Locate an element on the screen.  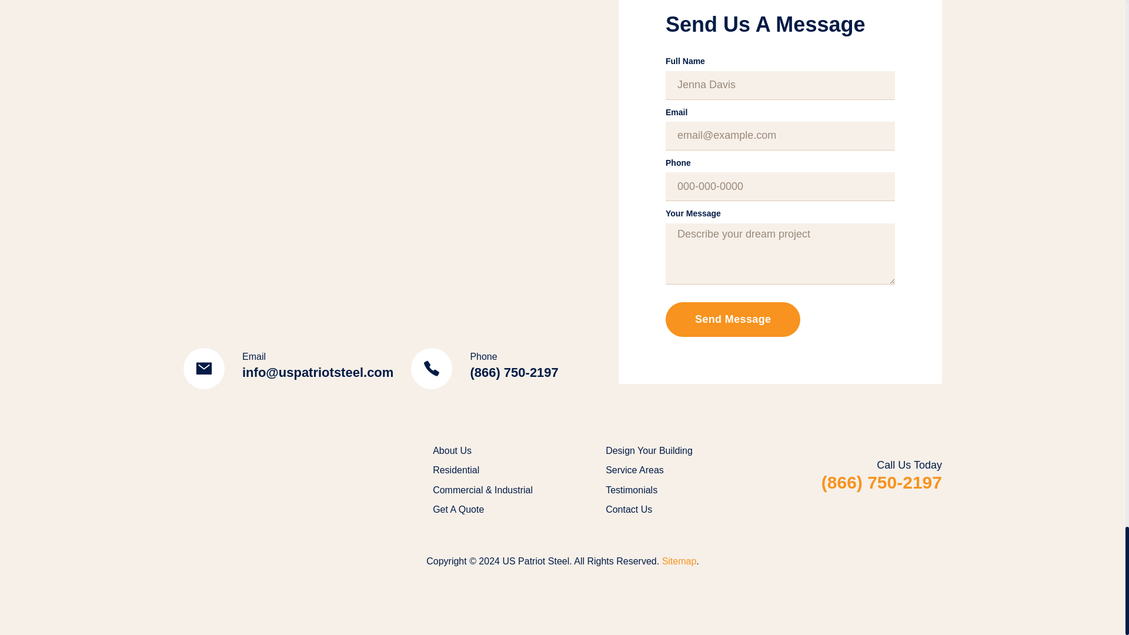
Email Us is located at coordinates (288, 368).